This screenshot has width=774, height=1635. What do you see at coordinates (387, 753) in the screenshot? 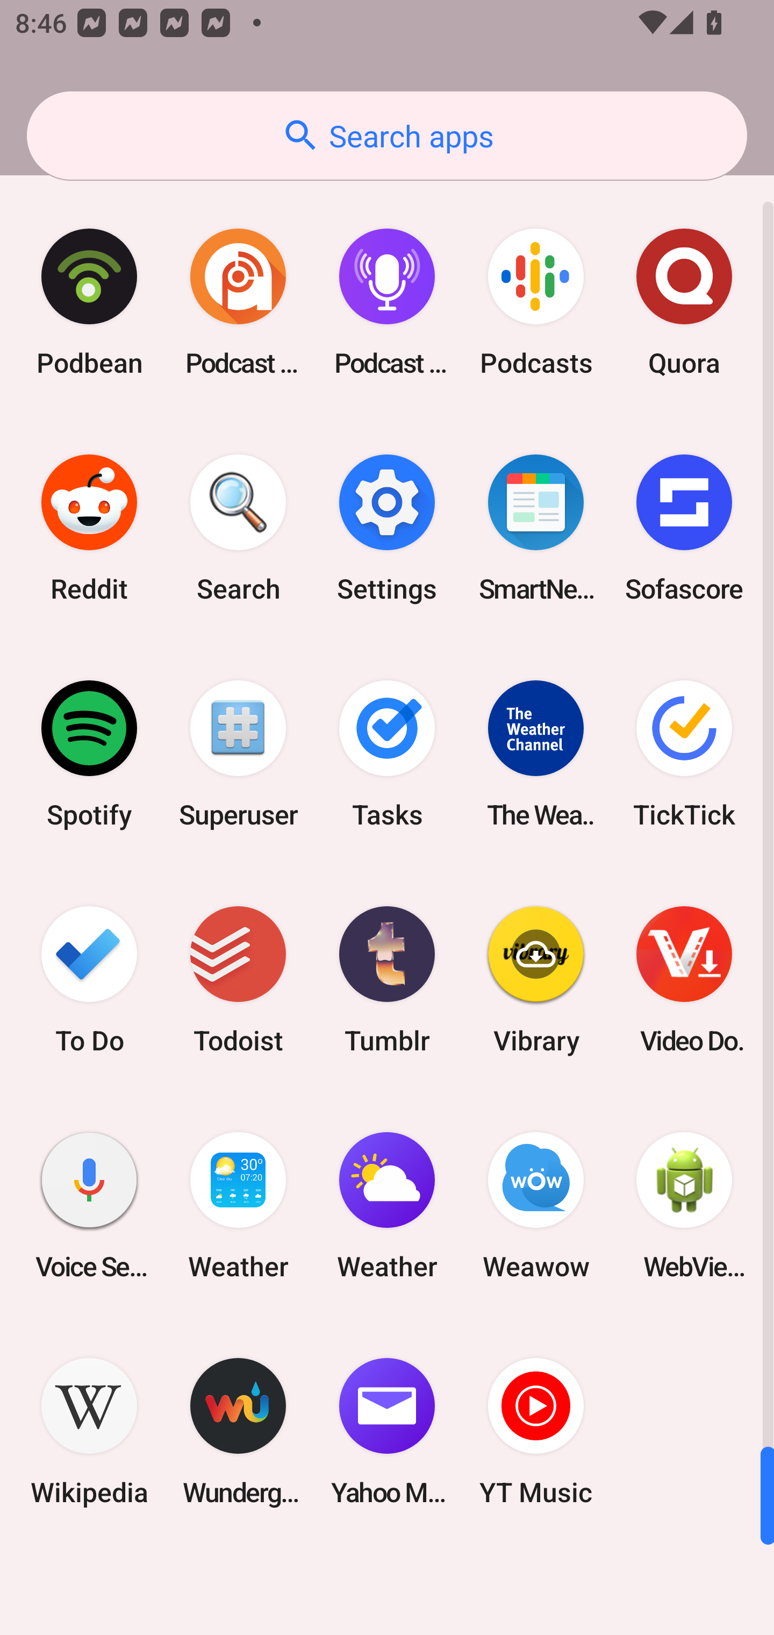
I see `Tasks` at bounding box center [387, 753].